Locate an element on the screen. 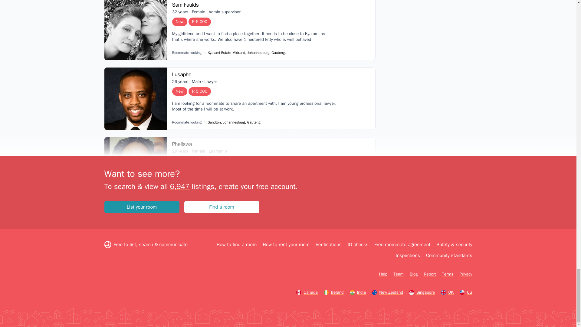 This screenshot has height=327, width=581. Roomies United States is located at coordinates (466, 292).